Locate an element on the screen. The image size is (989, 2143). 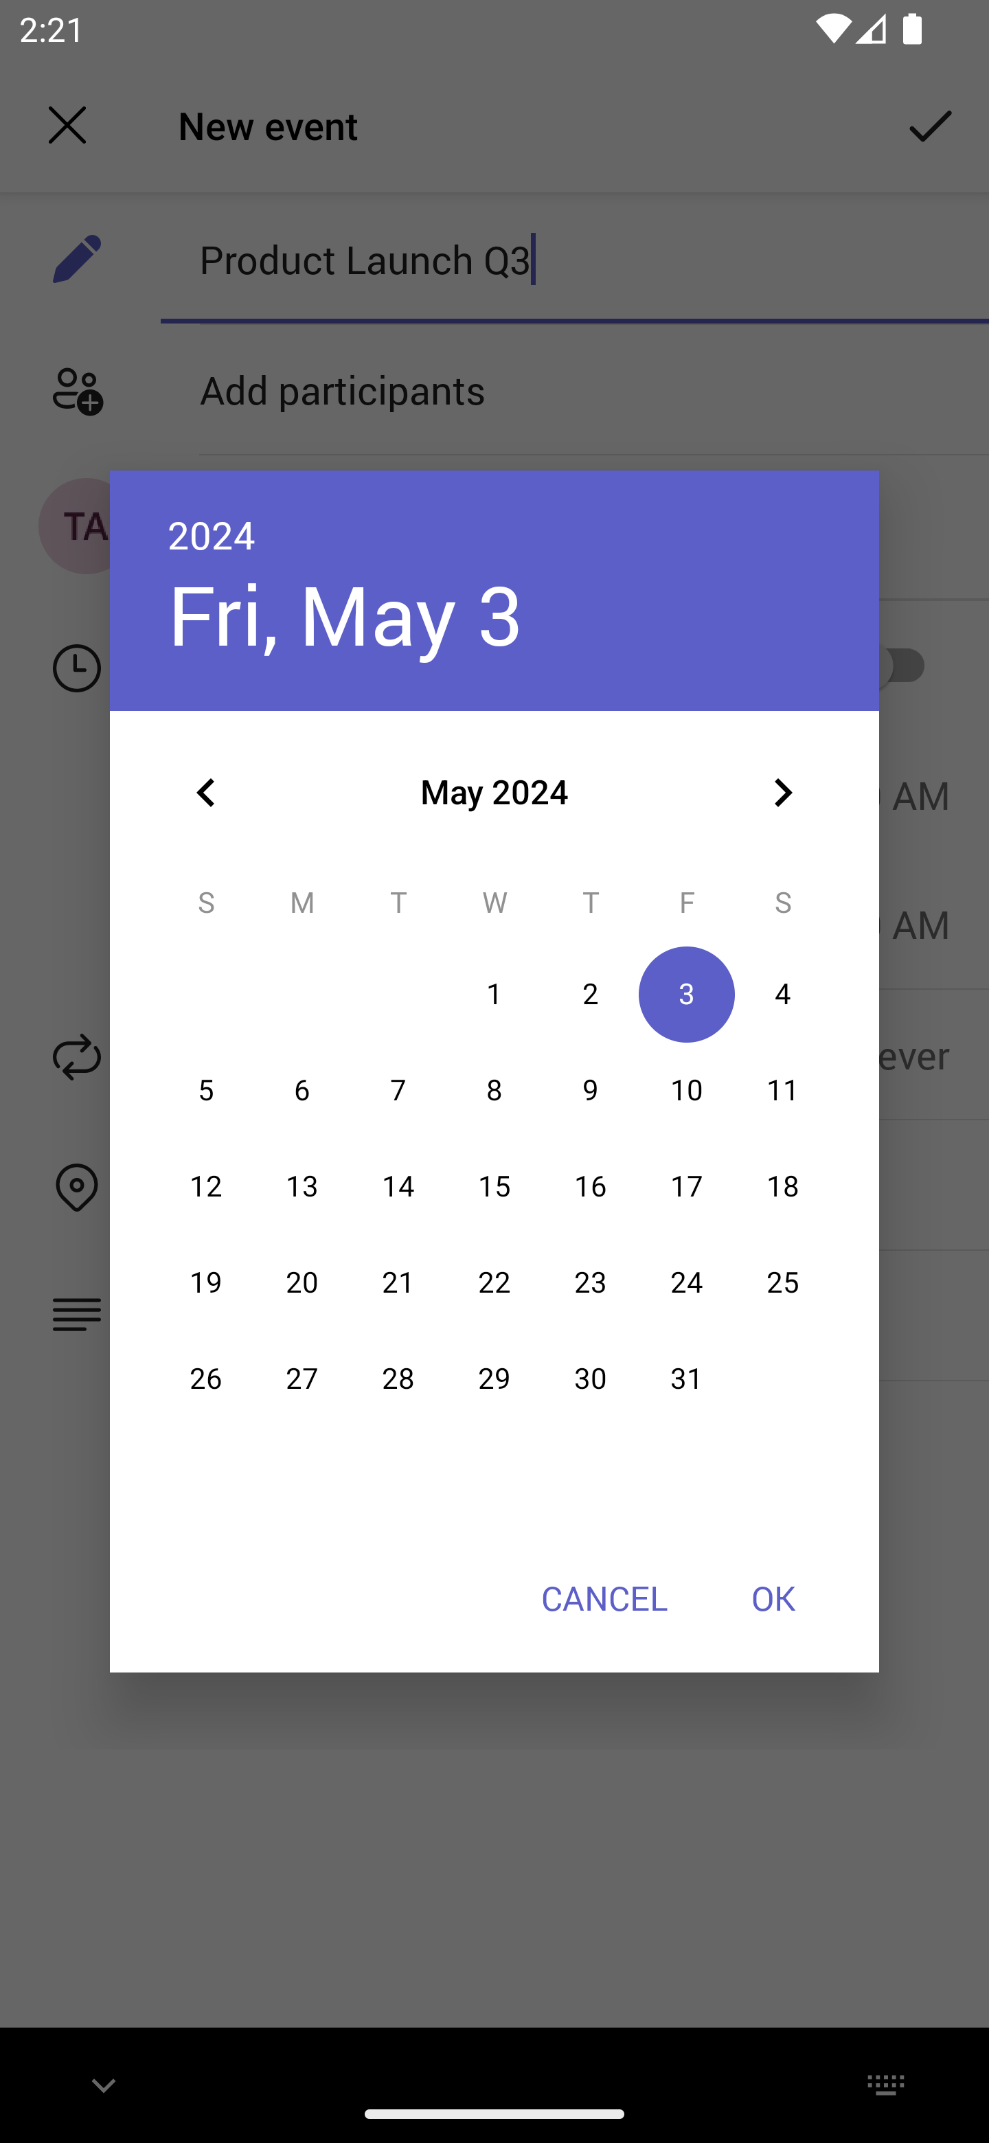
Next month is located at coordinates (783, 793).